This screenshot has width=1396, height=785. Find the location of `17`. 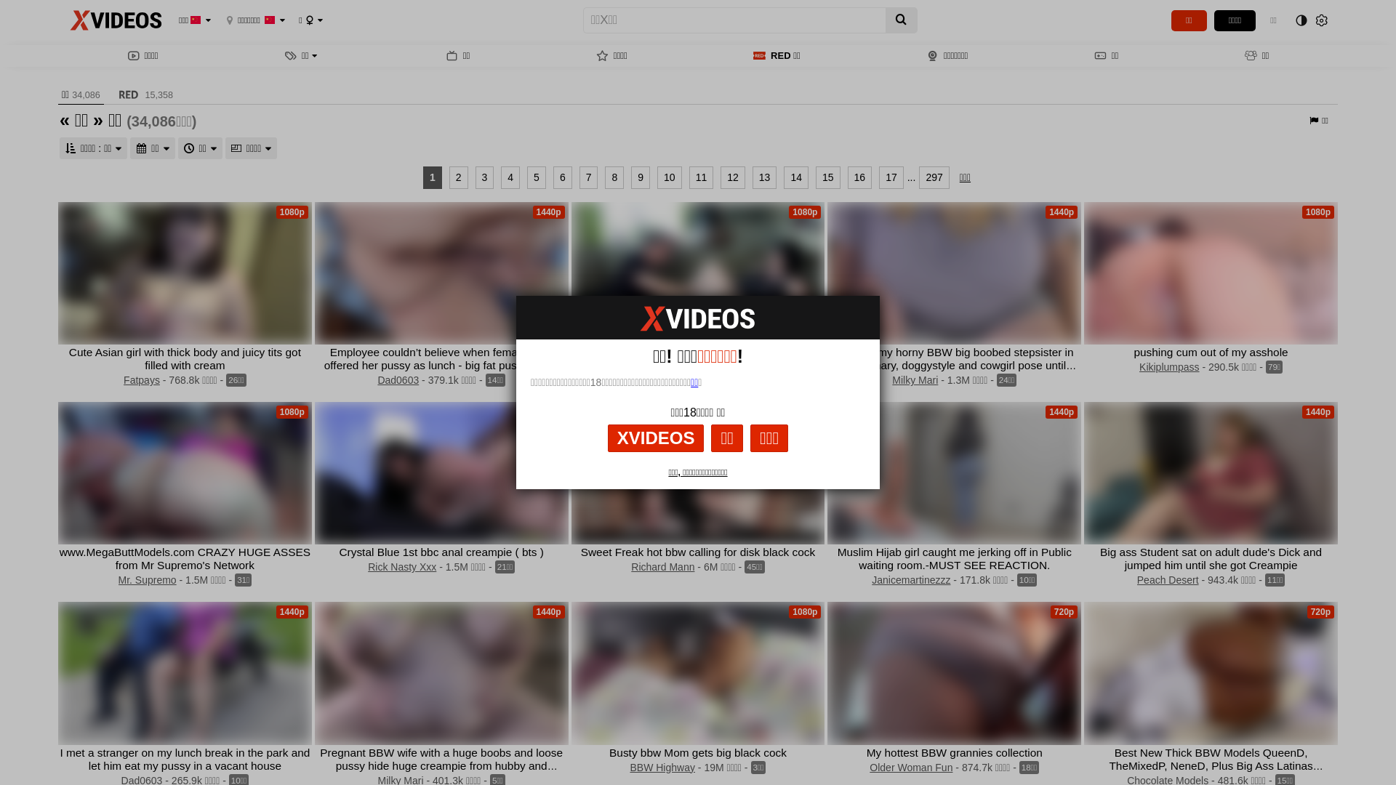

17 is located at coordinates (891, 177).